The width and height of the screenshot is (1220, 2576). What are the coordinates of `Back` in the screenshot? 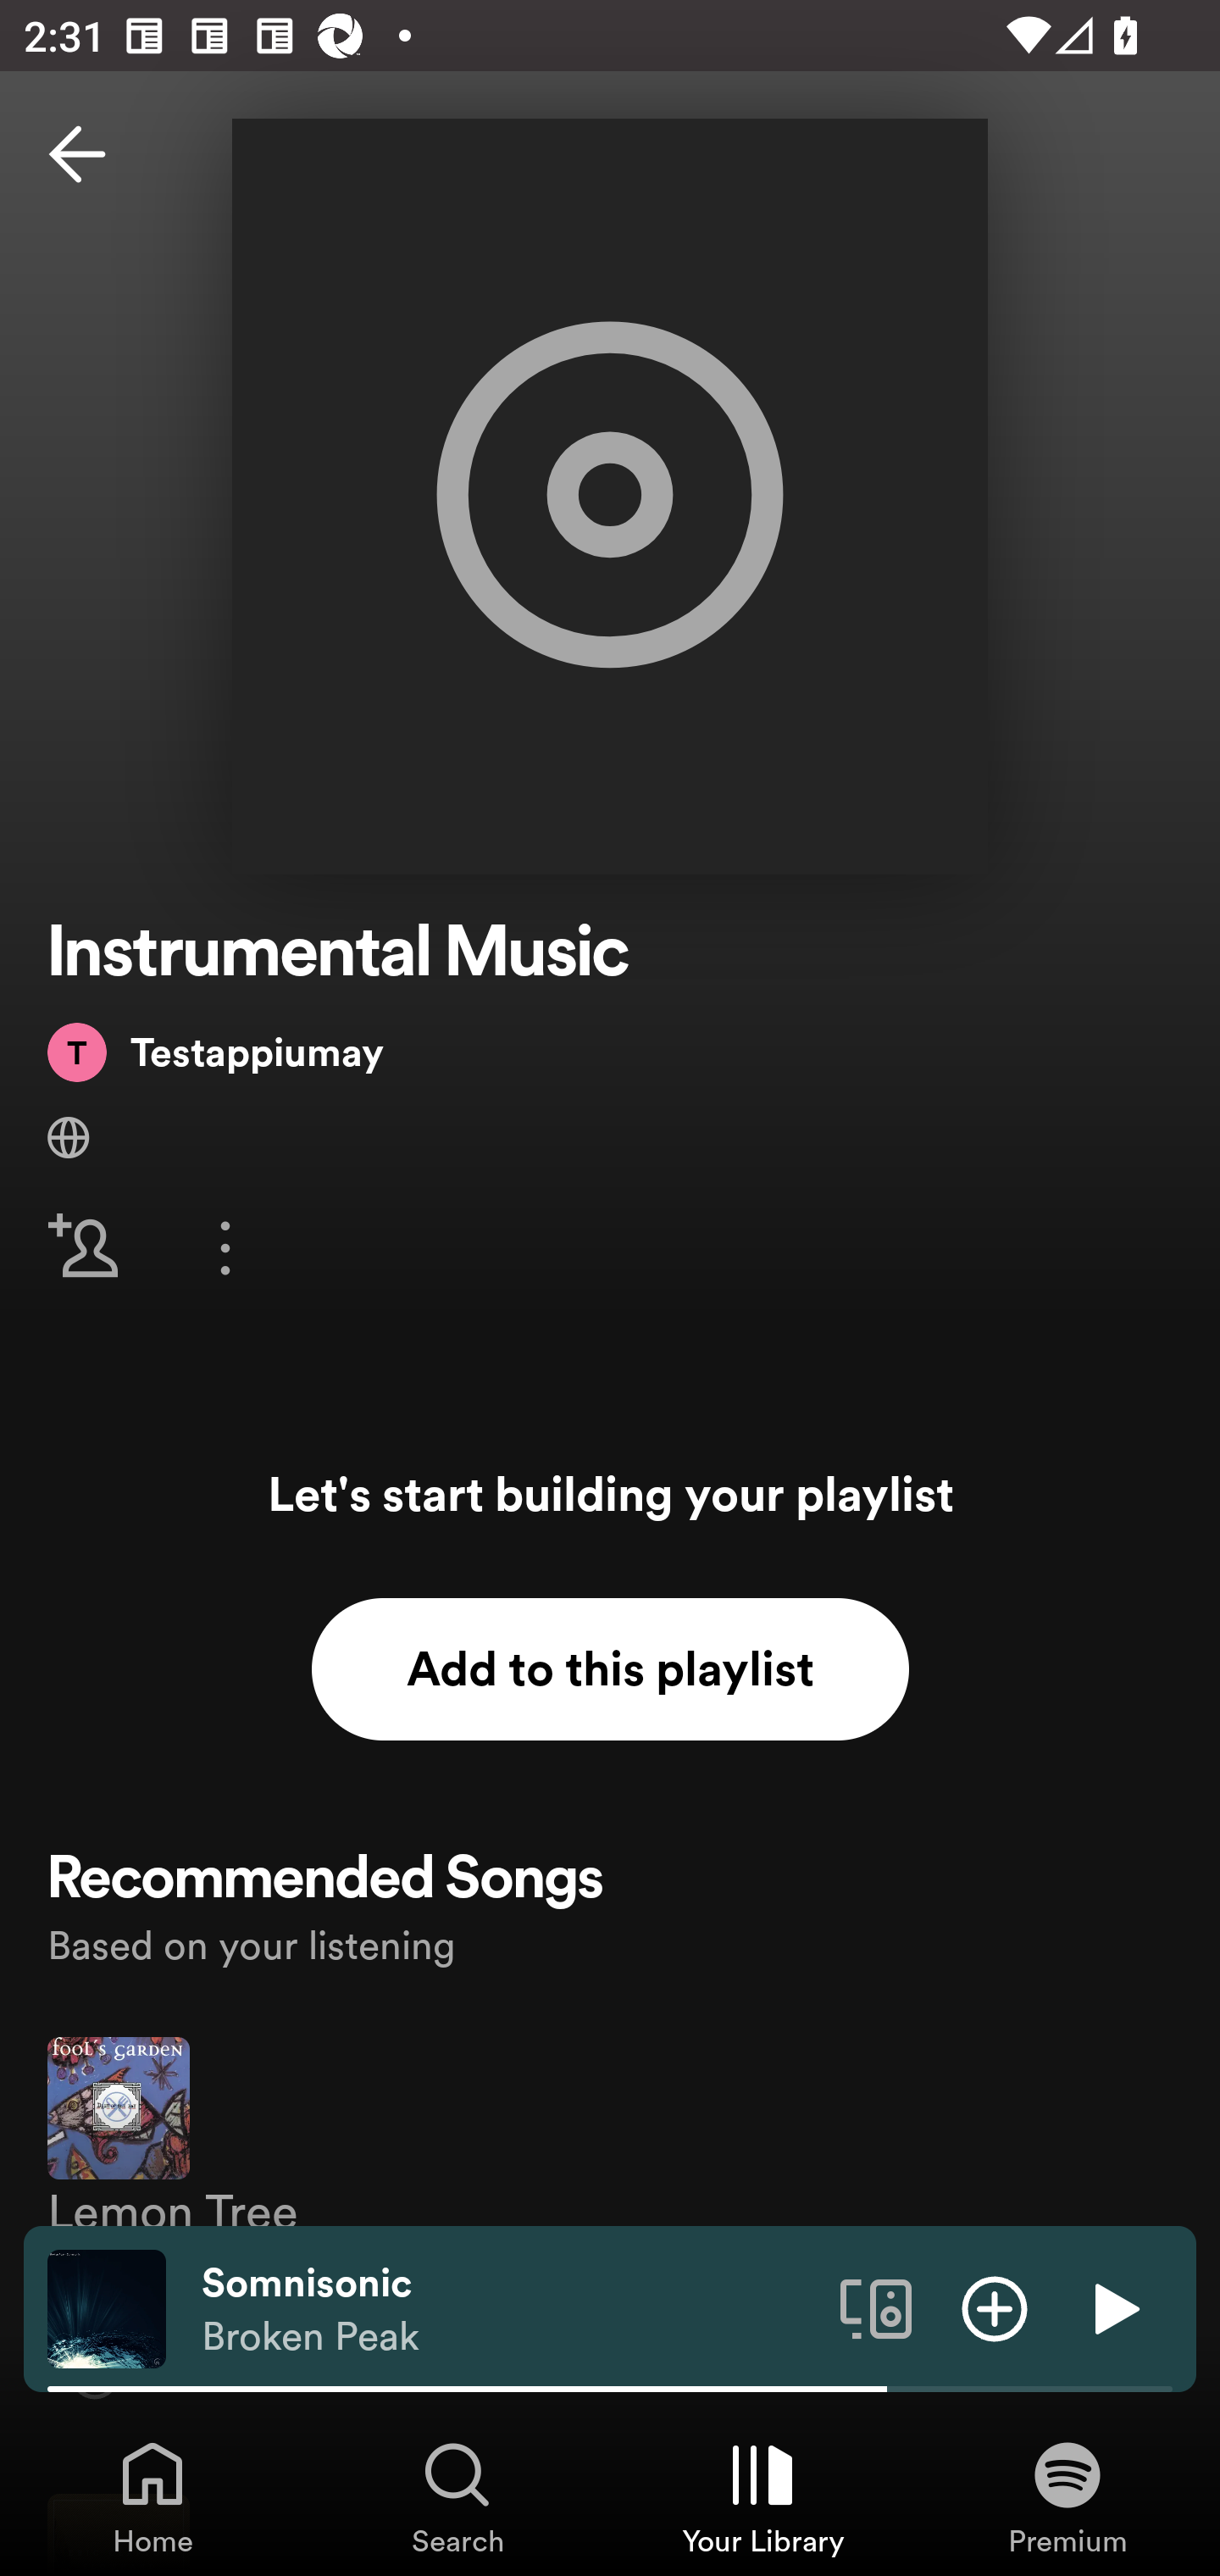 It's located at (77, 154).